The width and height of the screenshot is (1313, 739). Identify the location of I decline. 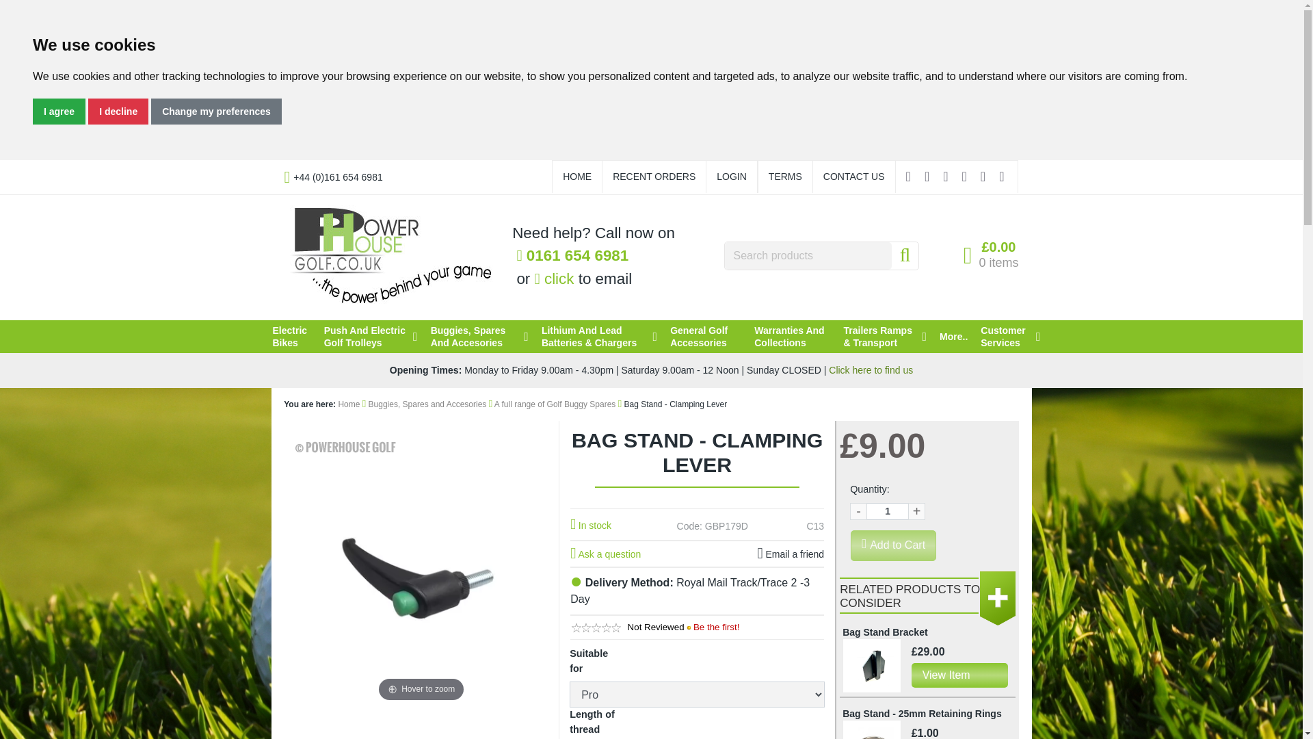
(118, 111).